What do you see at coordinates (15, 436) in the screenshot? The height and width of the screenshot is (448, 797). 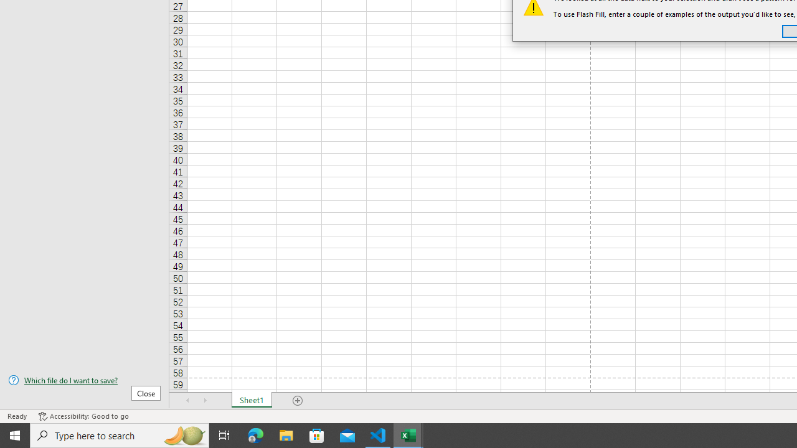 I see `Start` at bounding box center [15, 436].